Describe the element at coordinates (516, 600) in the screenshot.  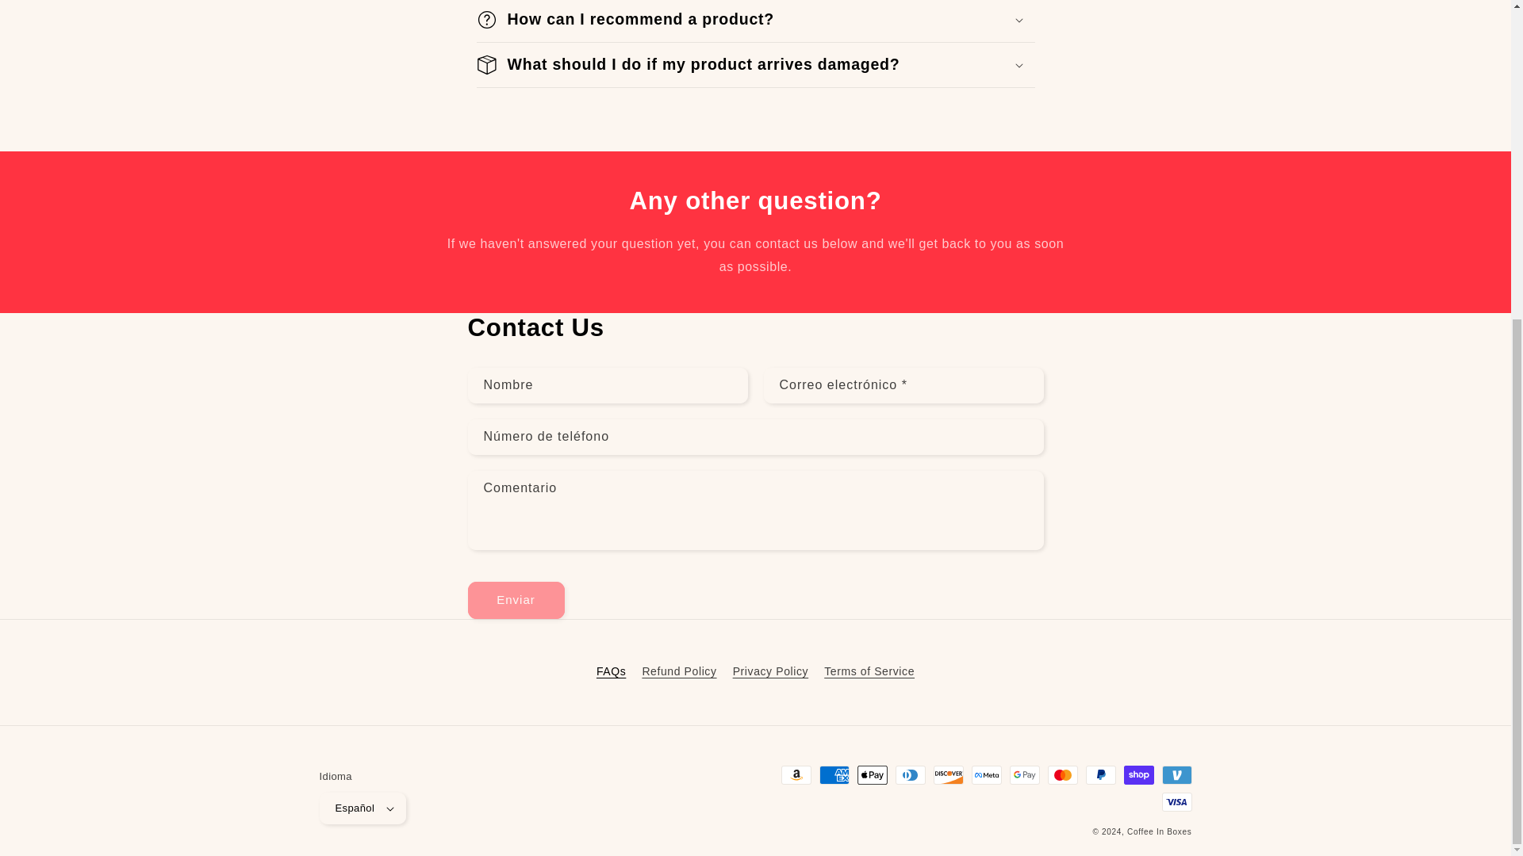
I see `Enviar` at that location.